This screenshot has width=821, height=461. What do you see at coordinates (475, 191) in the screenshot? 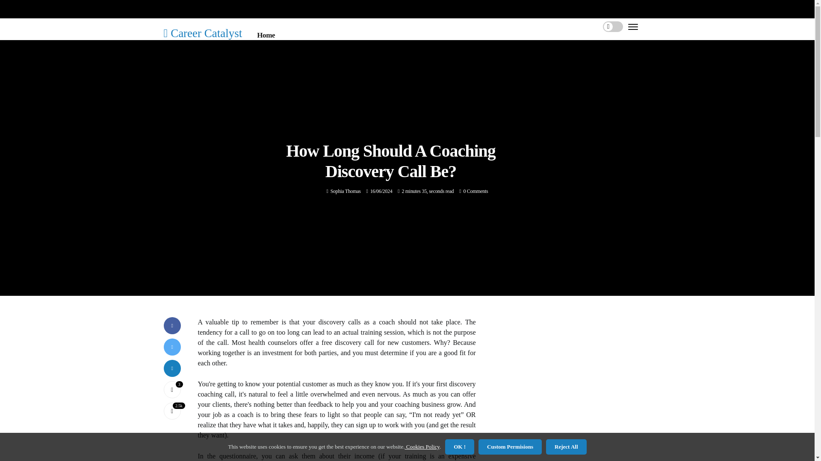
I see `0 Comments` at bounding box center [475, 191].